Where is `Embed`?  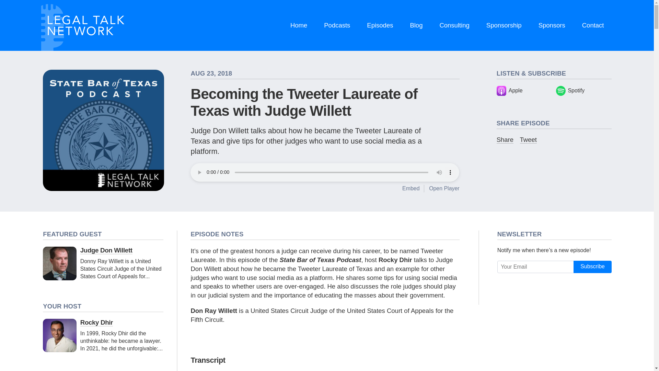
Embed is located at coordinates (411, 188).